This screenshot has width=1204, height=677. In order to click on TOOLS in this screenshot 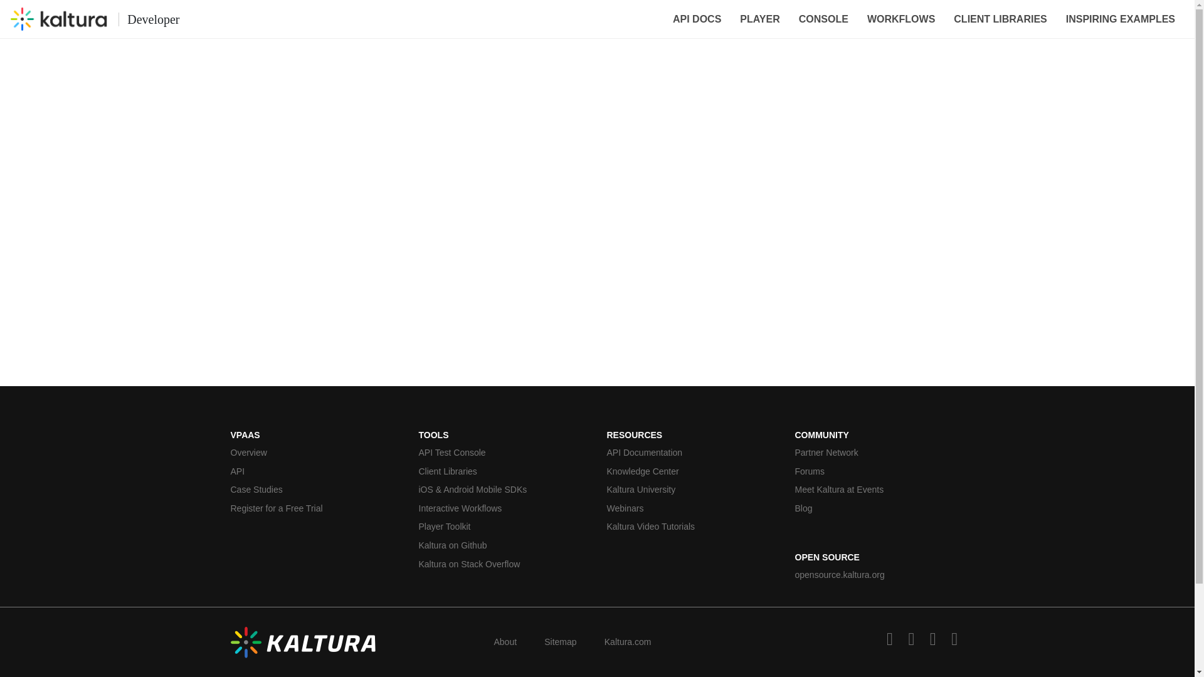, I will do `click(434, 435)`.